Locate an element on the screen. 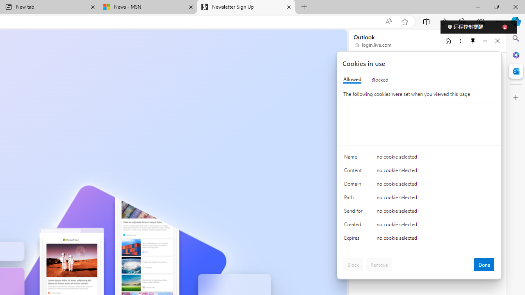 Image resolution: width=525 pixels, height=295 pixels. Path is located at coordinates (354, 199).